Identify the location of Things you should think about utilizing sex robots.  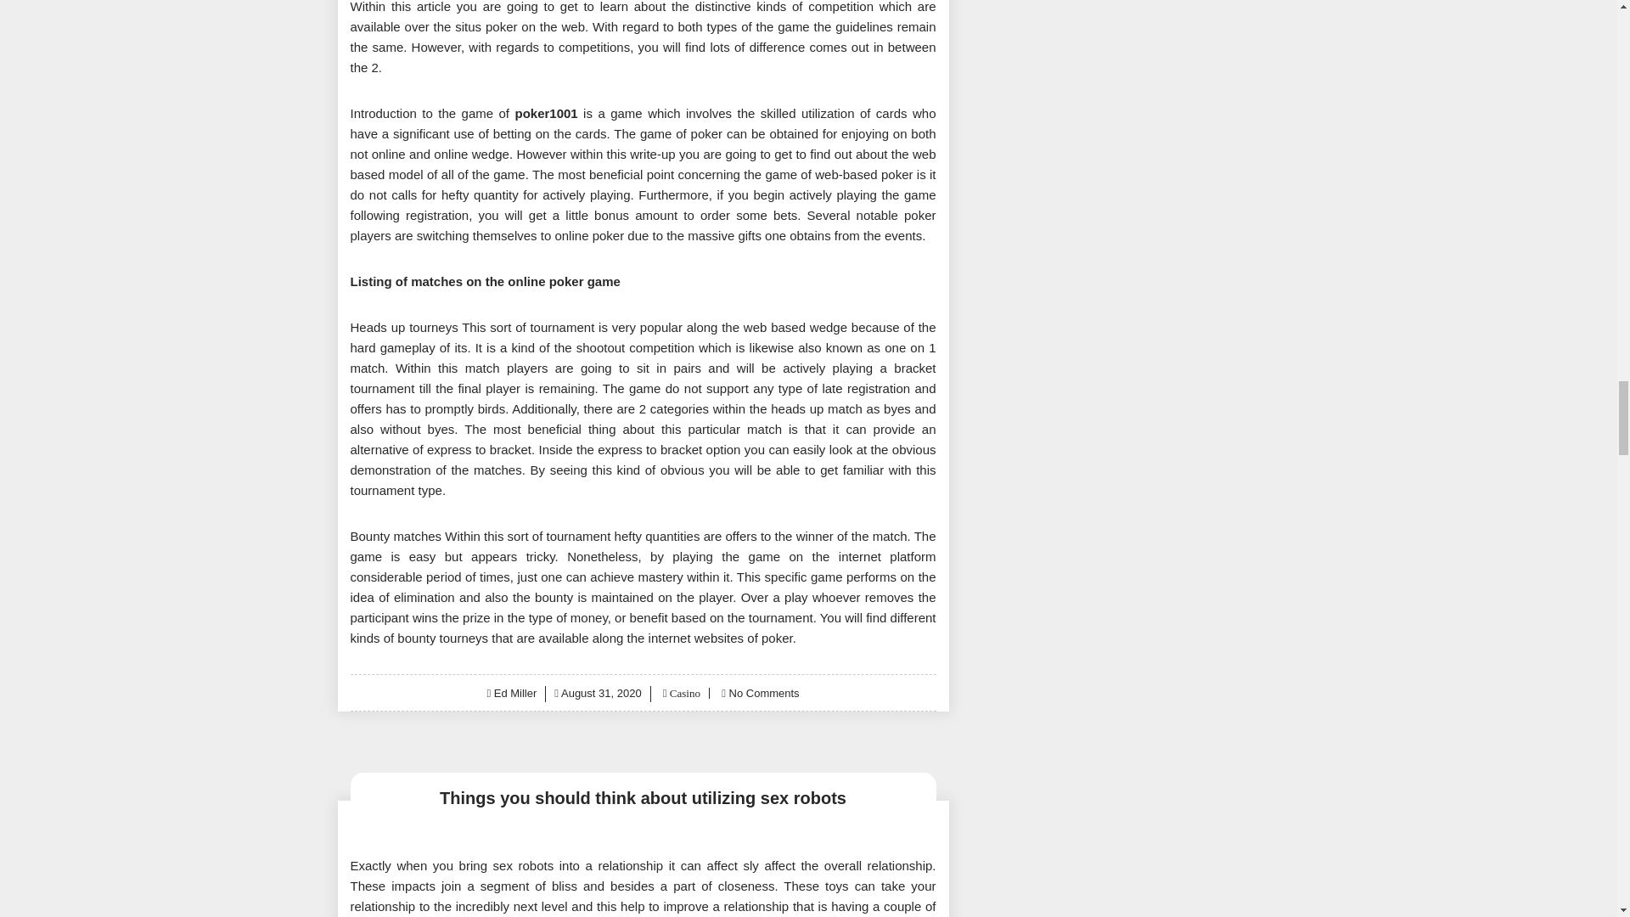
(643, 798).